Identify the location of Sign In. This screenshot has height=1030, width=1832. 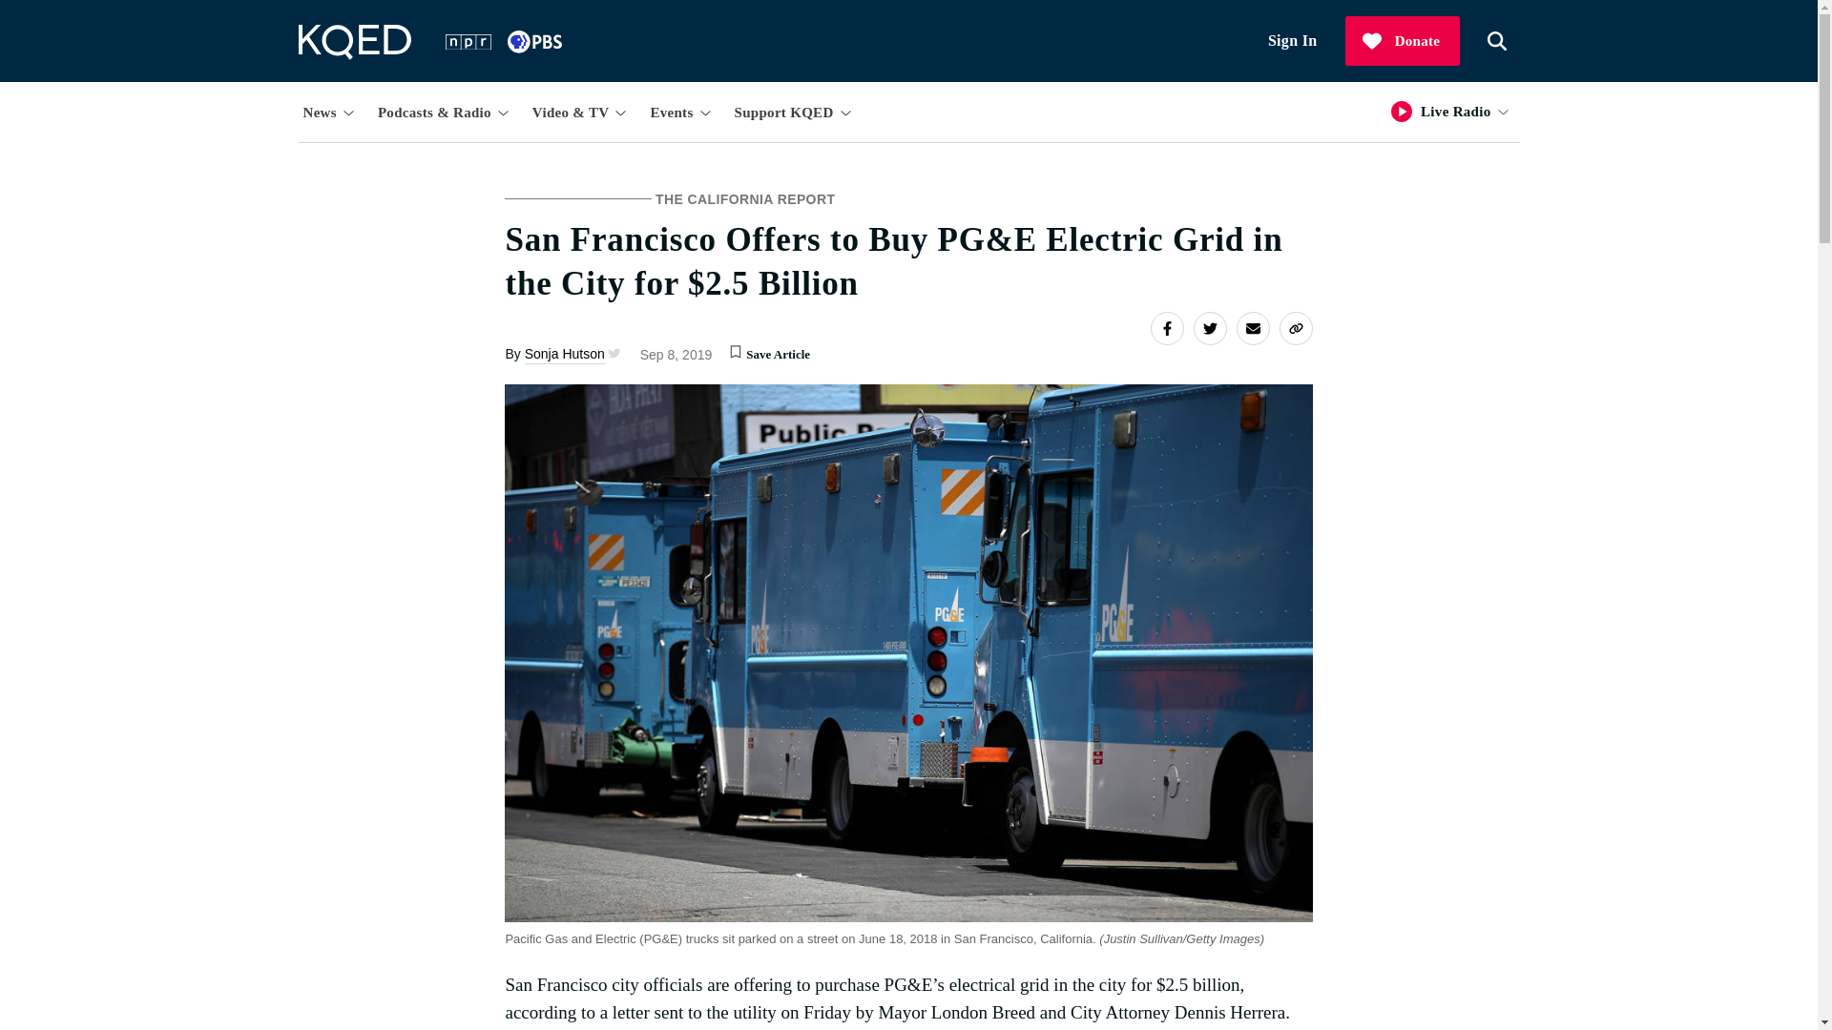
(1293, 41).